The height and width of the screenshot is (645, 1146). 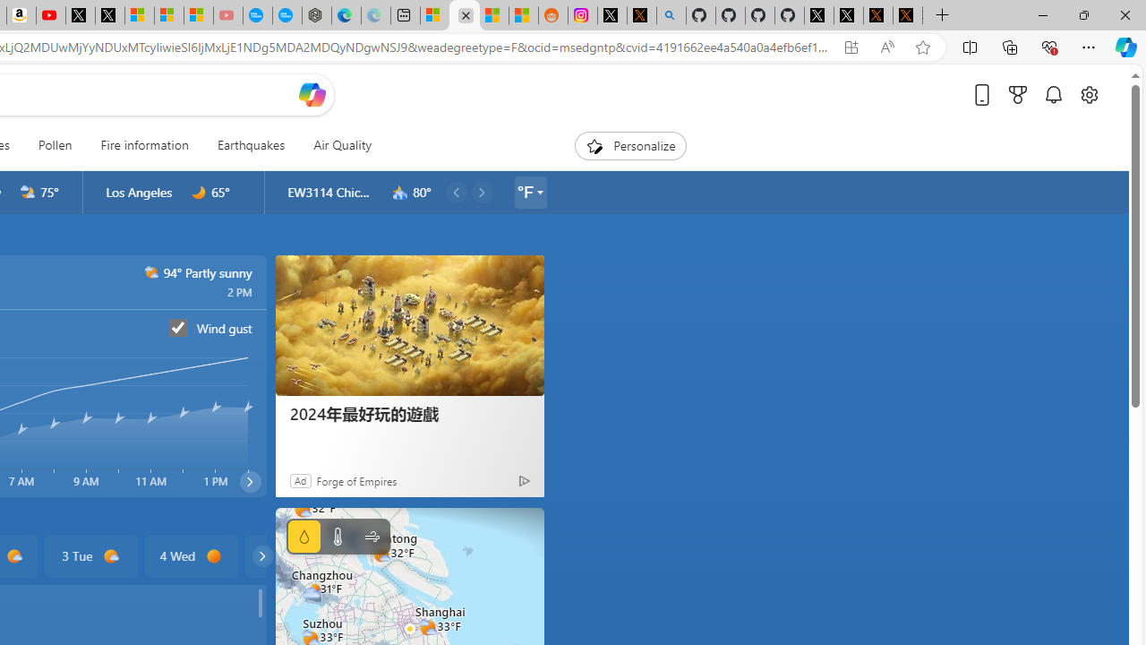 What do you see at coordinates (286, 16) in the screenshot?
I see `The most popular Google 'how to' searches` at bounding box center [286, 16].